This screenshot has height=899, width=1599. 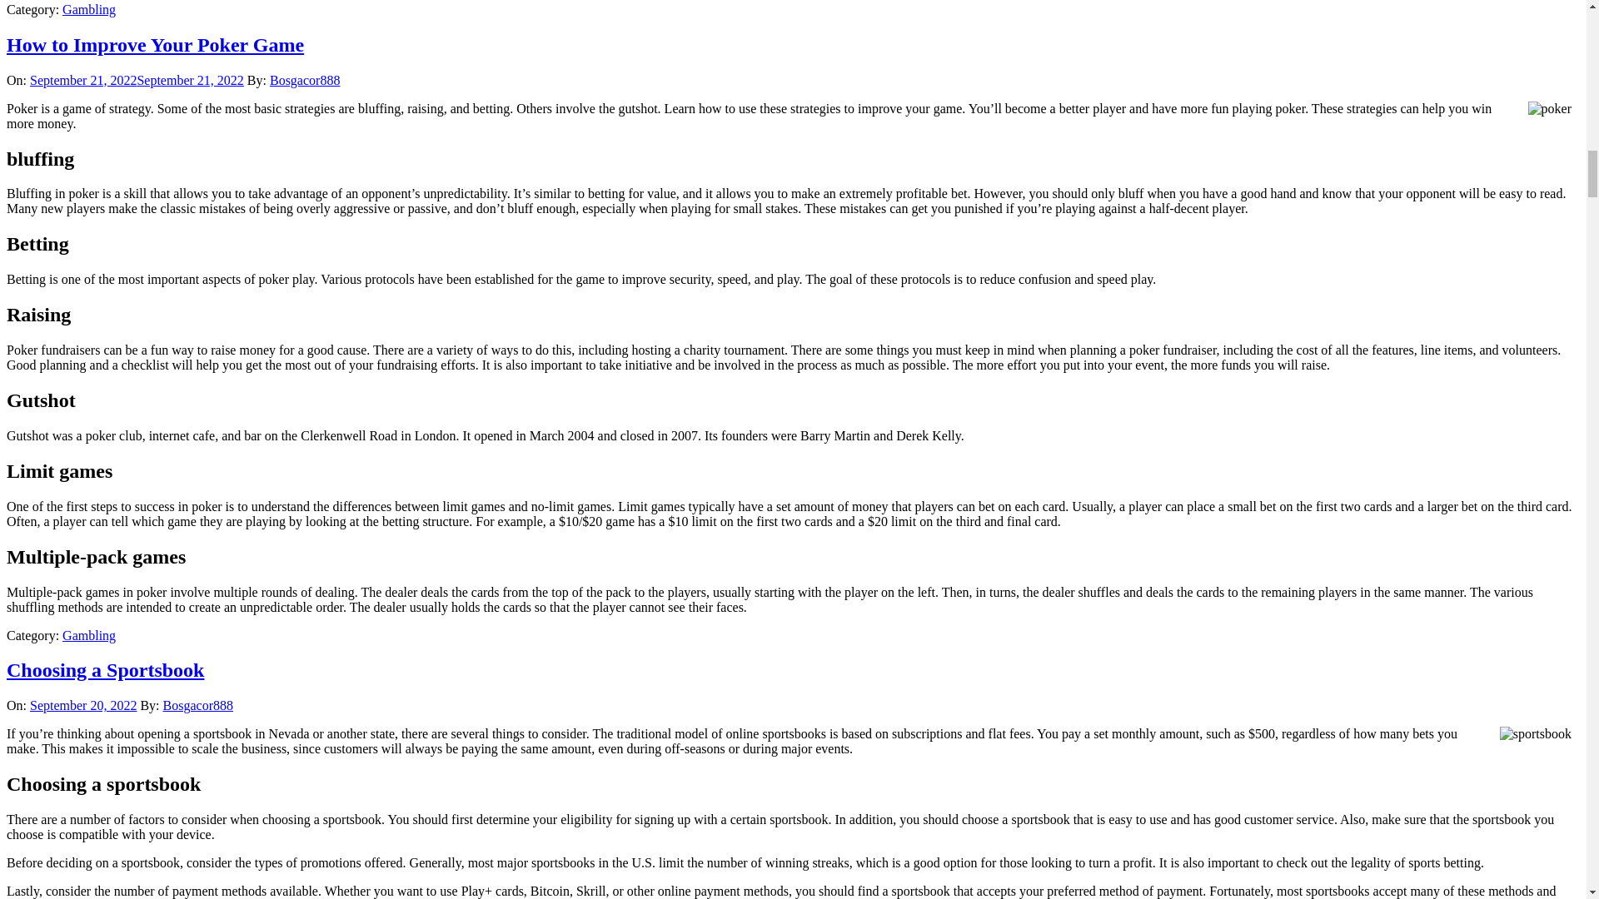 What do you see at coordinates (88, 635) in the screenshot?
I see `Gambling` at bounding box center [88, 635].